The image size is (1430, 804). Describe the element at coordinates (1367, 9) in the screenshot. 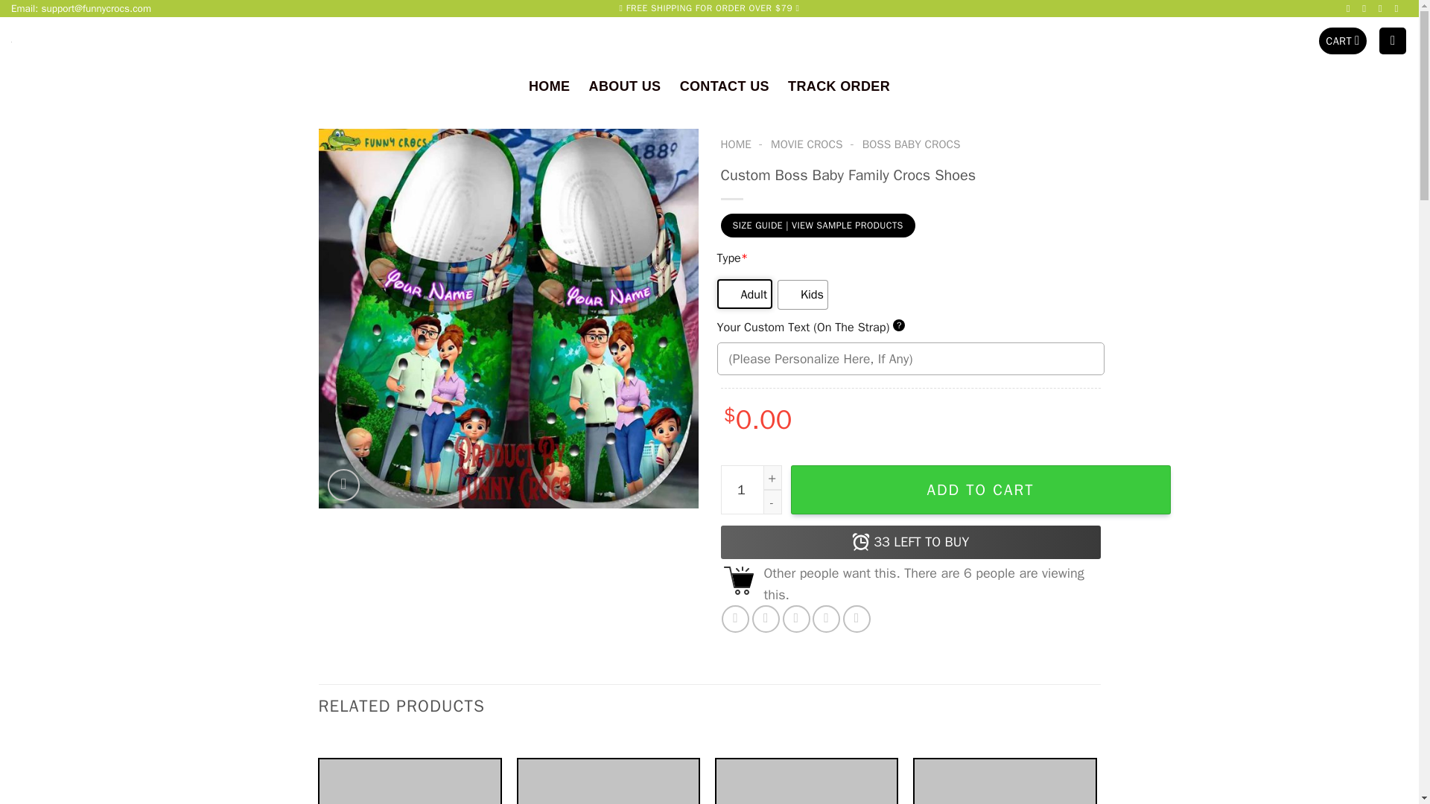

I see `Send us an email` at that location.